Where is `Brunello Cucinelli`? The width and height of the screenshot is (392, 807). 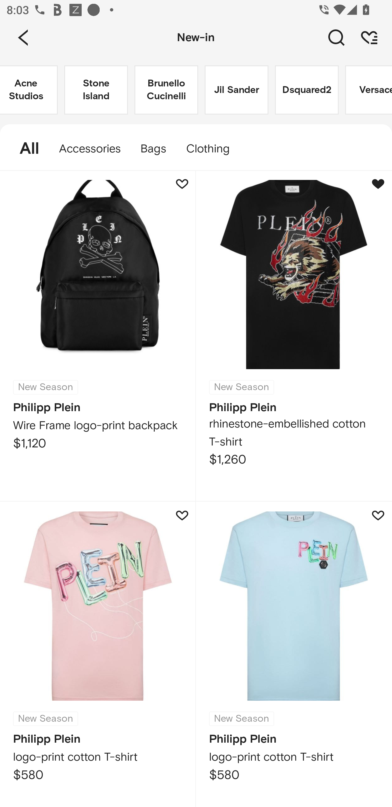
Brunello Cucinelli is located at coordinates (166, 90).